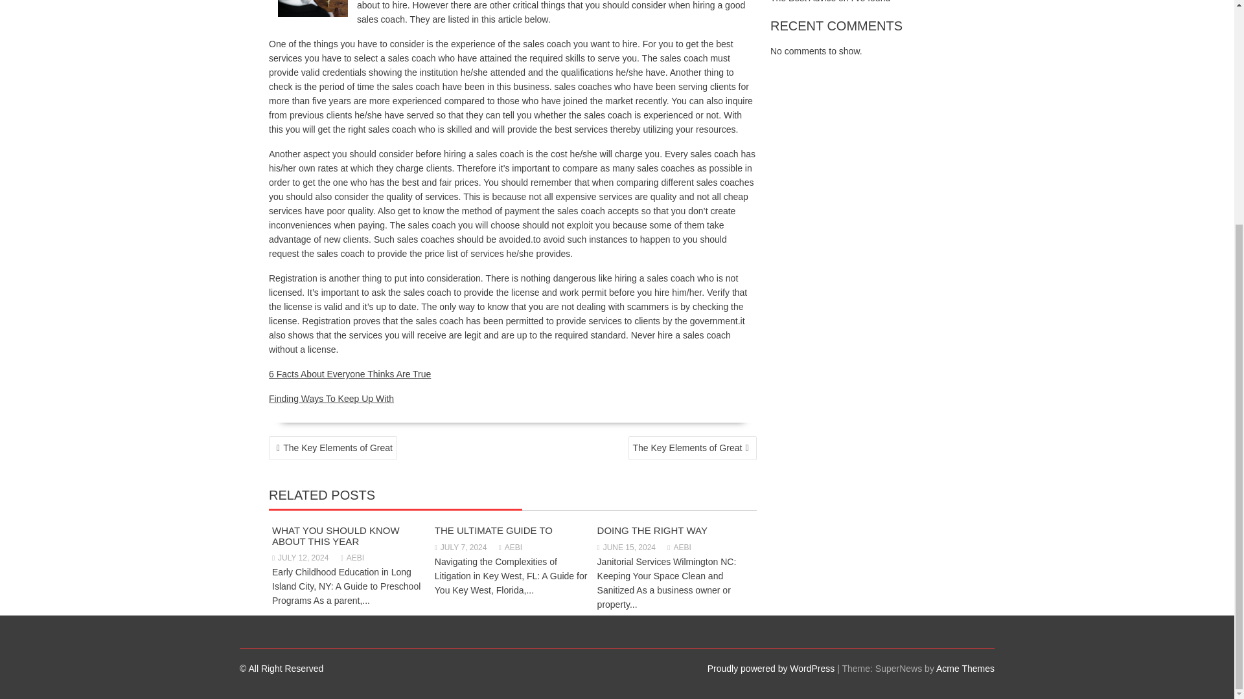 The width and height of the screenshot is (1244, 699). What do you see at coordinates (511, 548) in the screenshot?
I see `AEBI` at bounding box center [511, 548].